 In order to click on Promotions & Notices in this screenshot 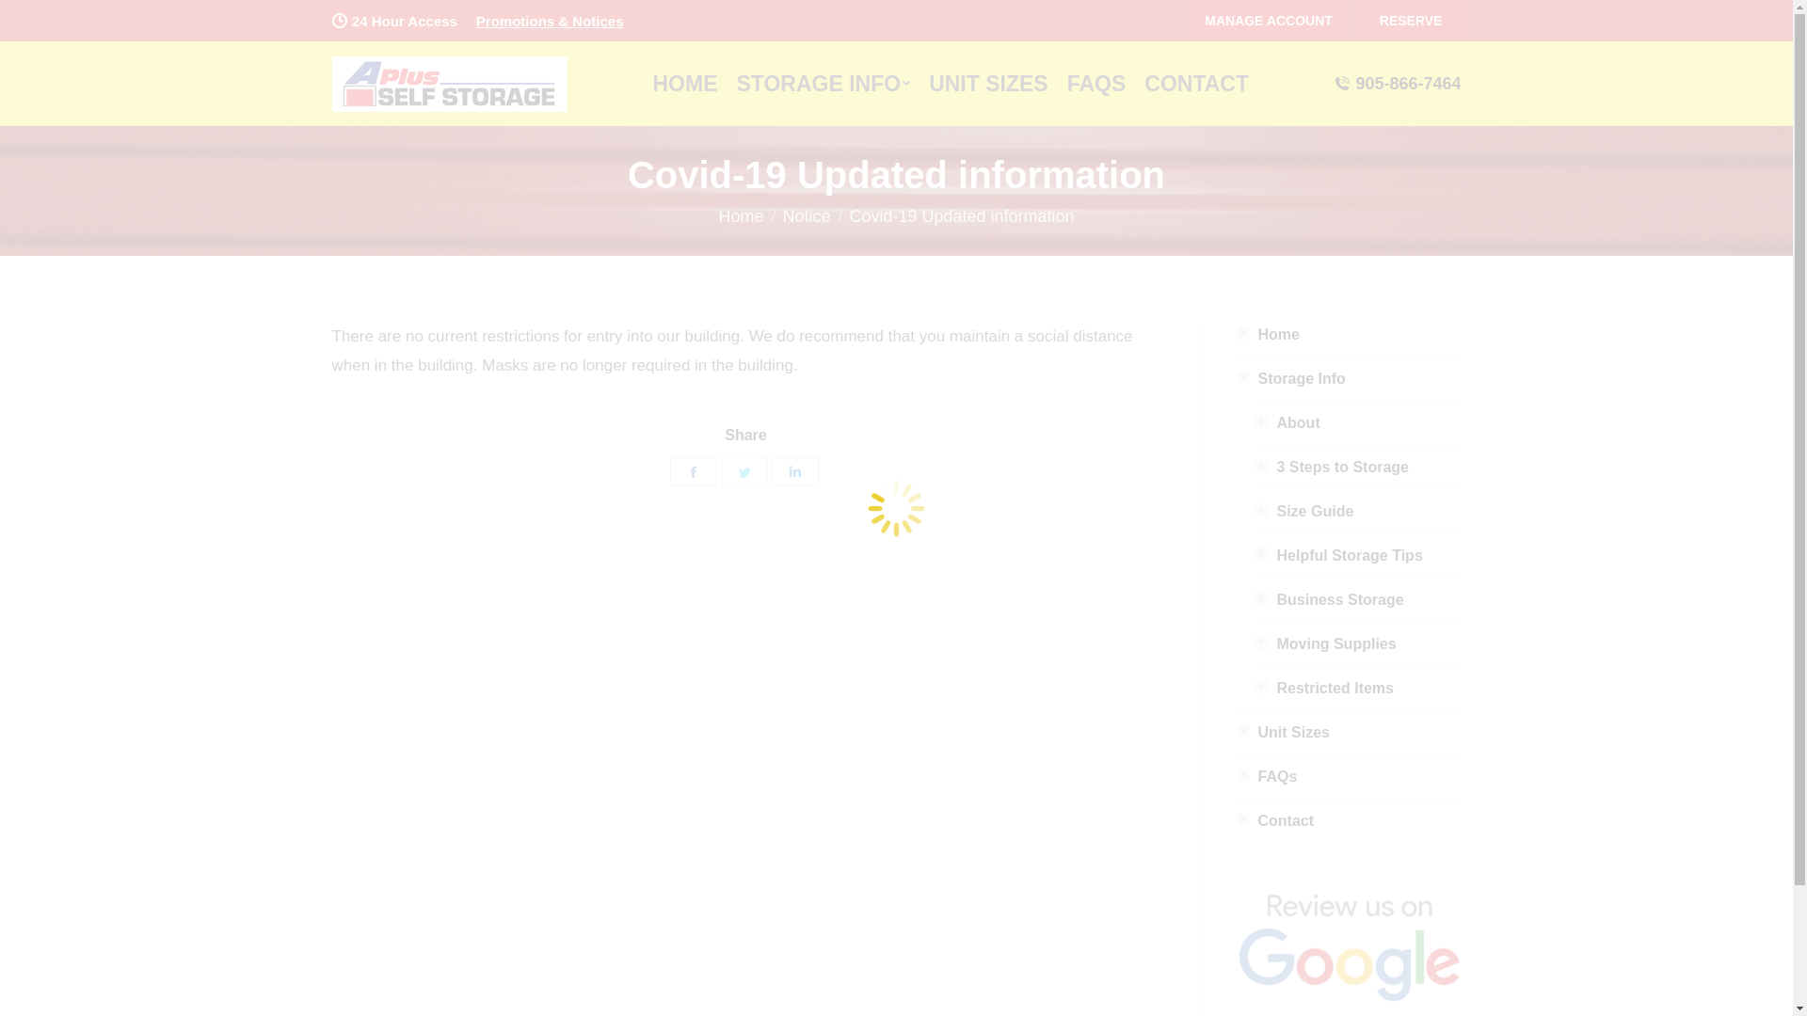, I will do `click(550, 21)`.